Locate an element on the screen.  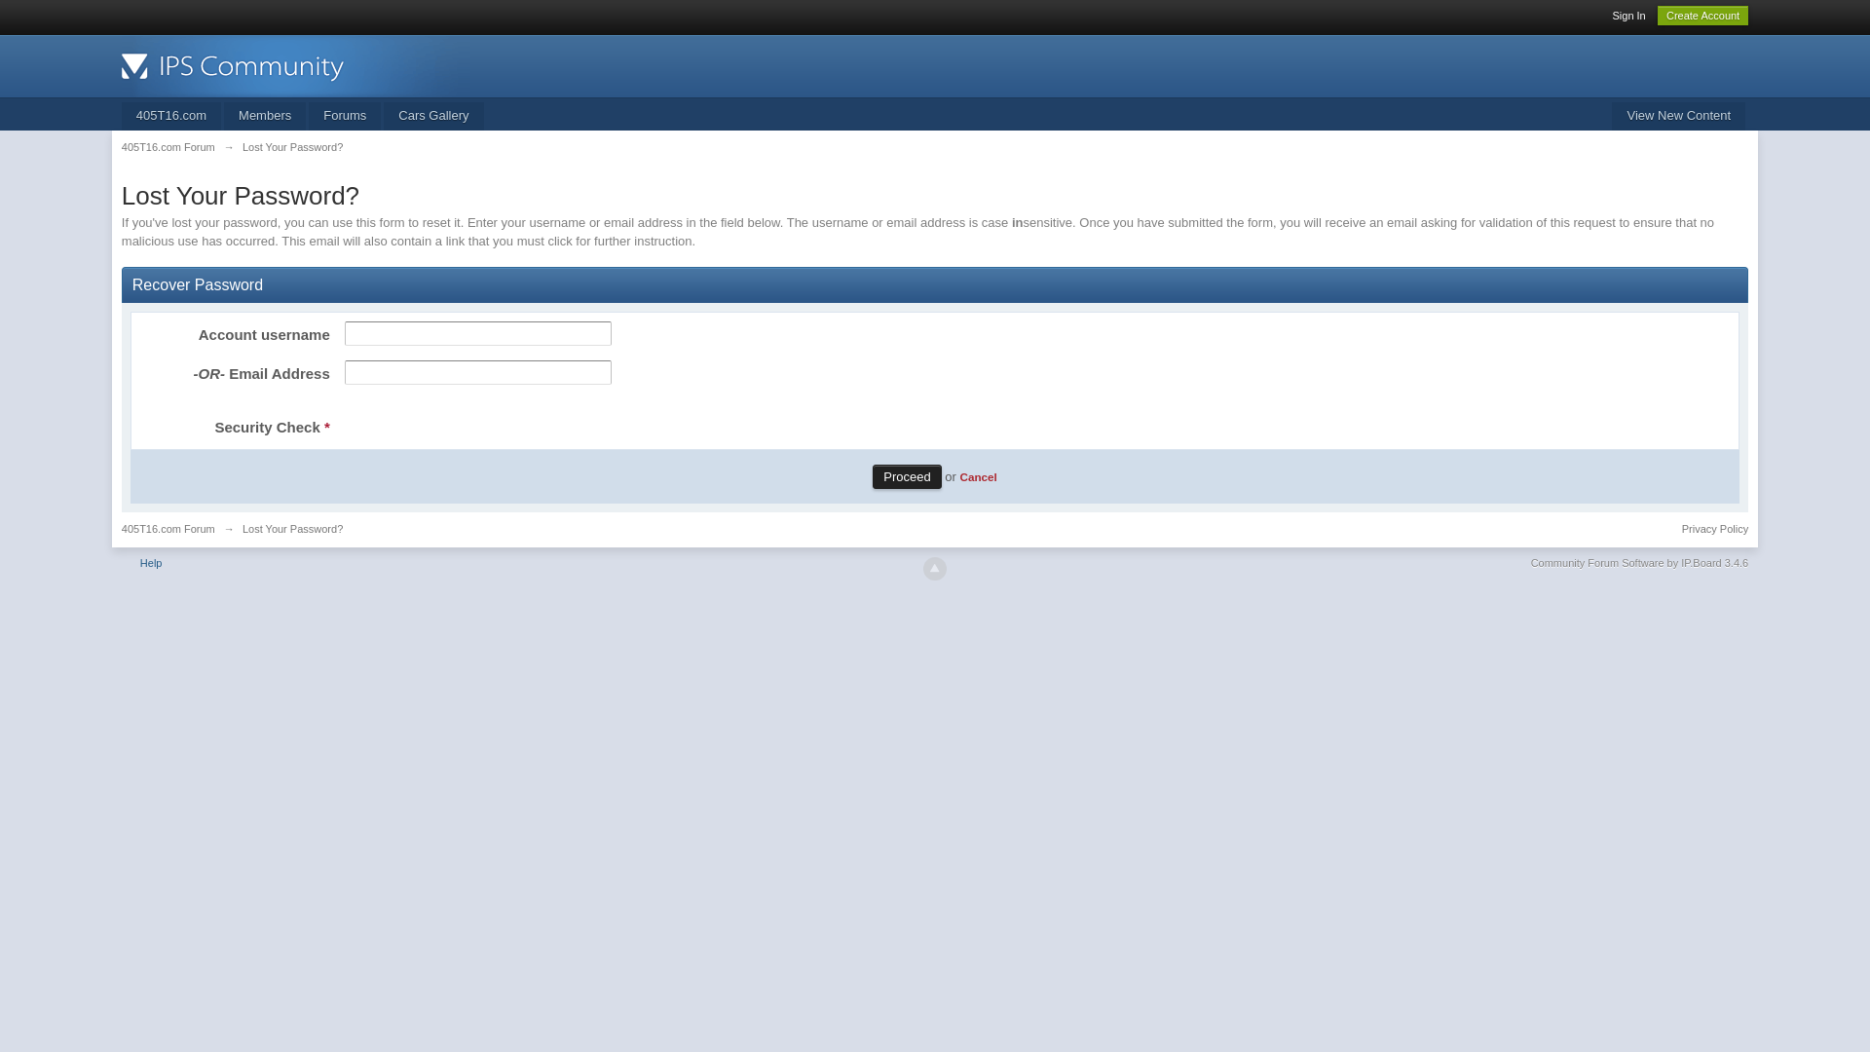
Forums is located at coordinates (345, 117).